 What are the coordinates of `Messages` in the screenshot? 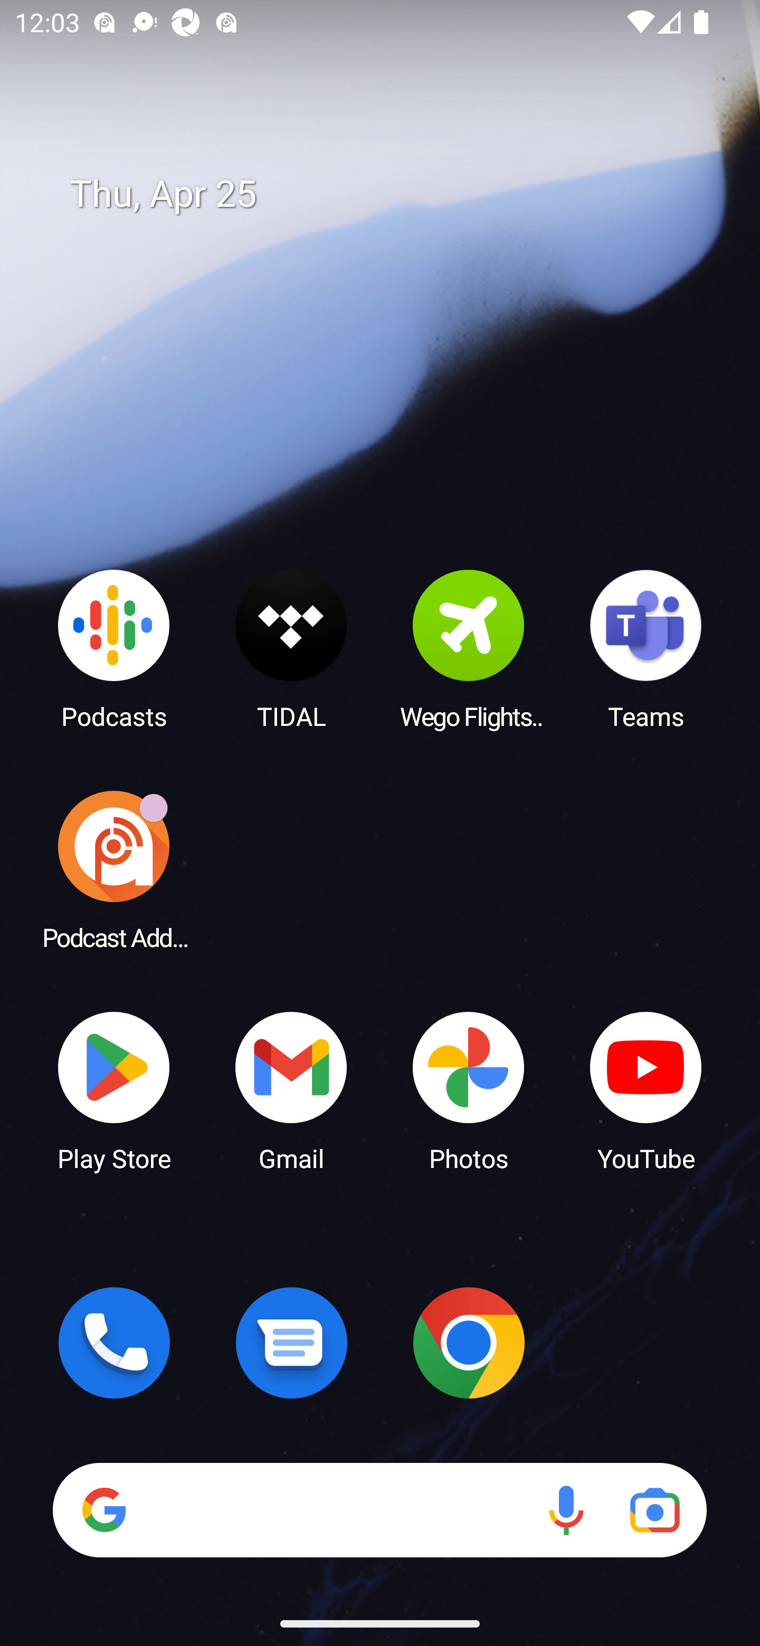 It's located at (291, 1343).